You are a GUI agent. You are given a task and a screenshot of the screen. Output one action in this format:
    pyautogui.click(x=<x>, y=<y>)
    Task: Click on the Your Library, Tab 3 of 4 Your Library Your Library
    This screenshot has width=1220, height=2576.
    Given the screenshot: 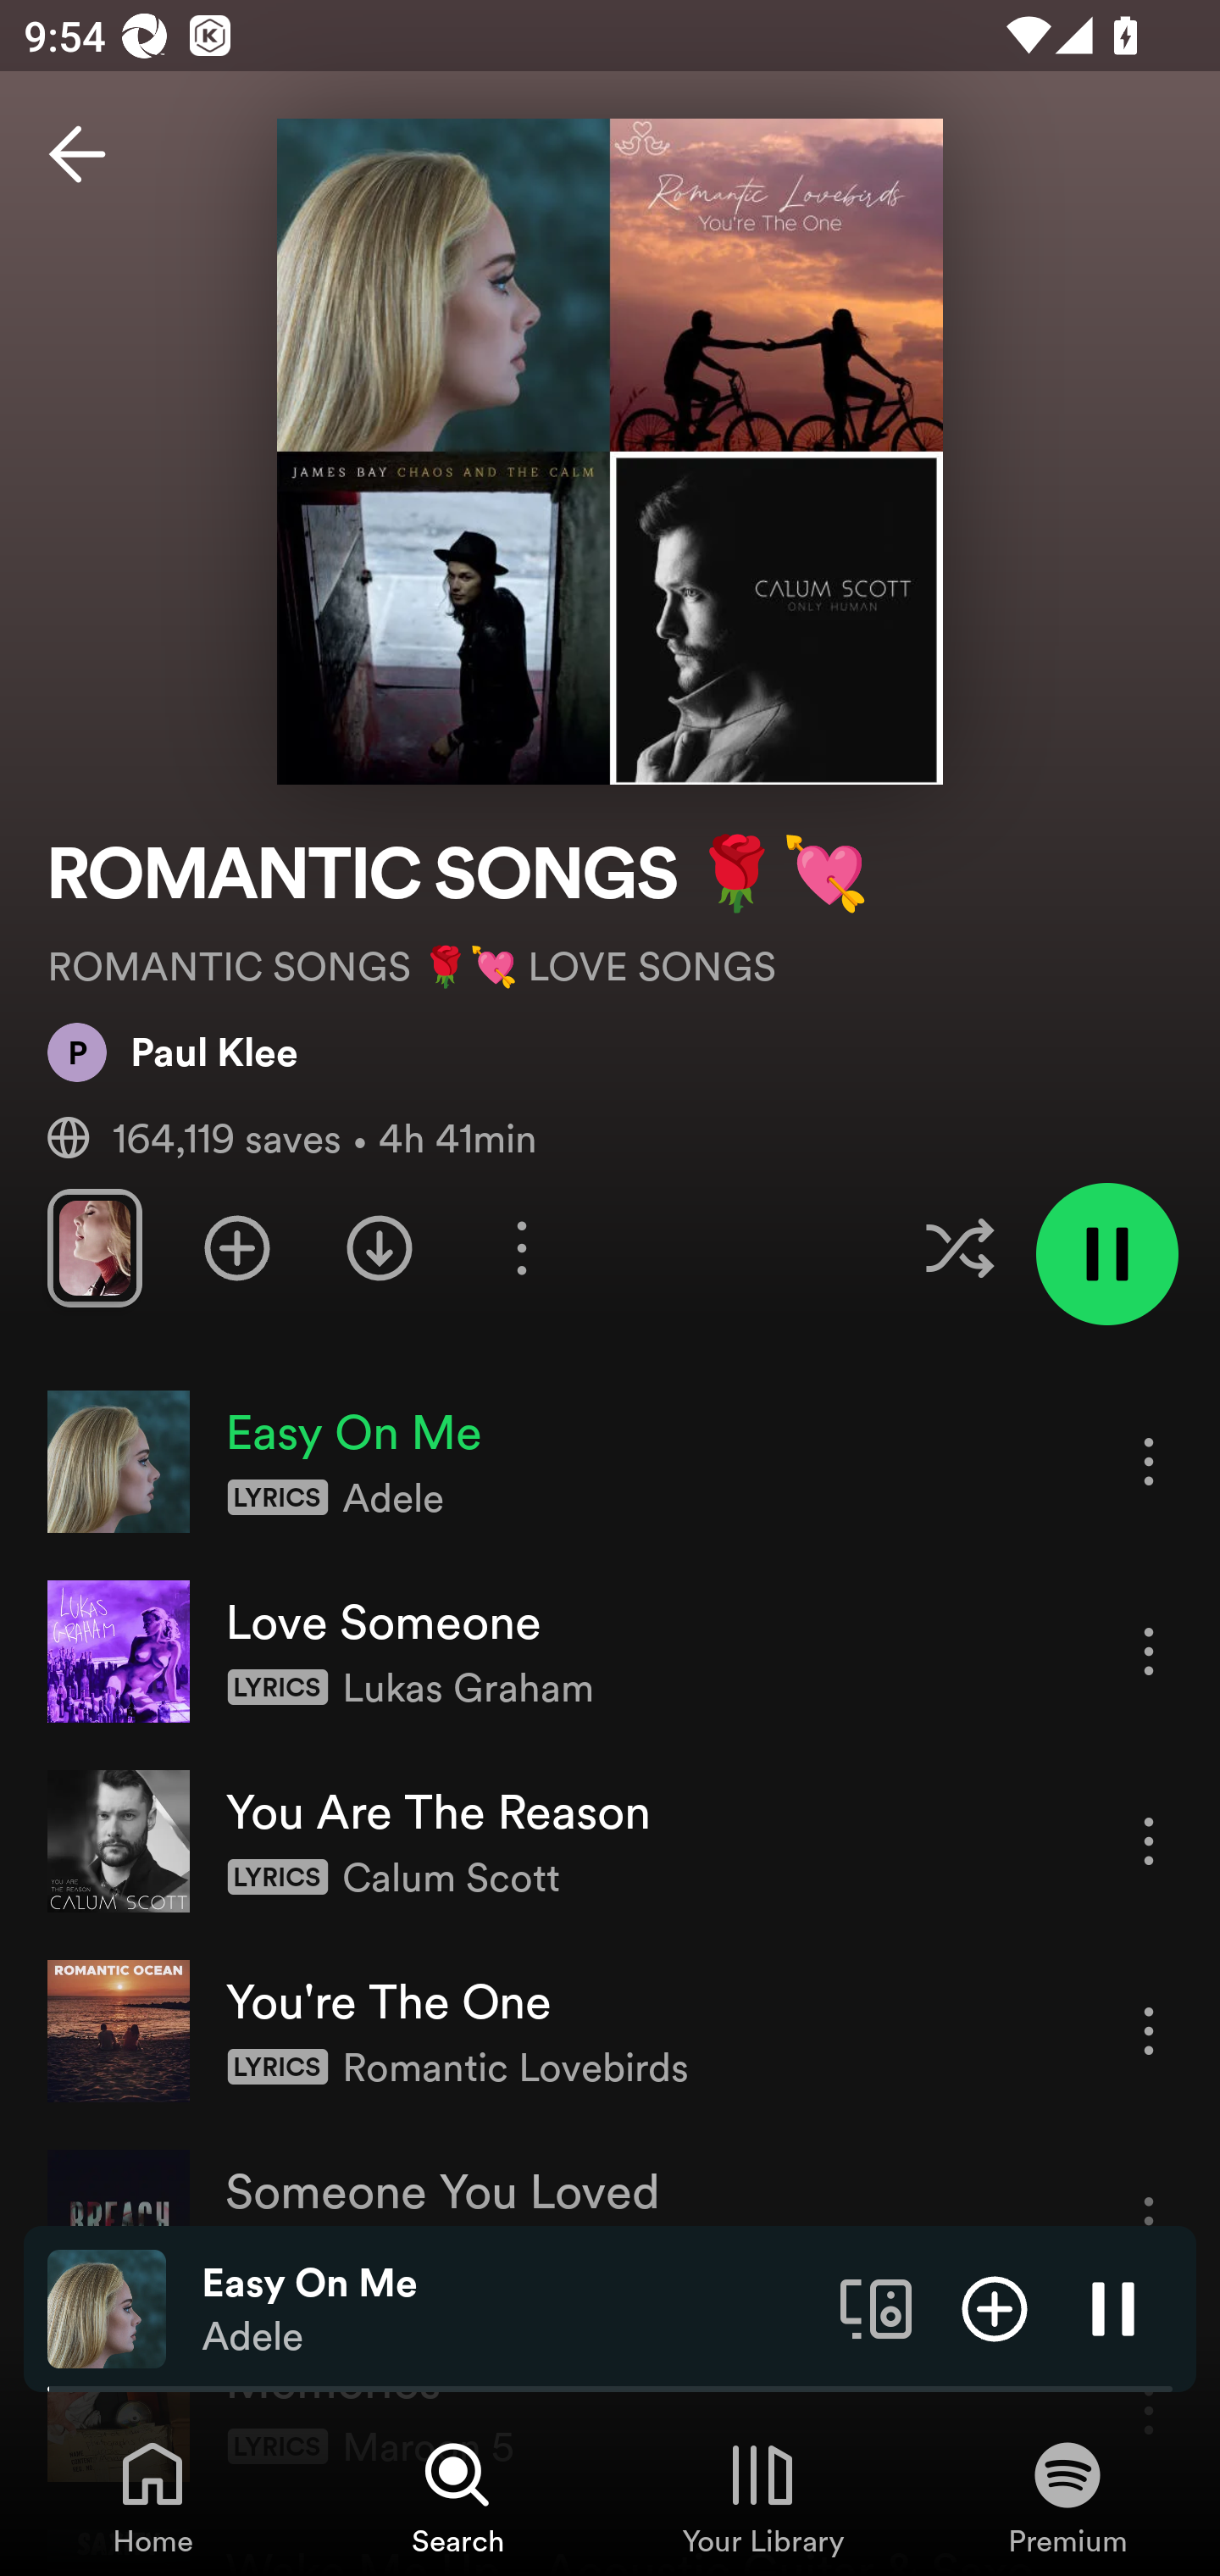 What is the action you would take?
    pyautogui.click(x=762, y=2496)
    